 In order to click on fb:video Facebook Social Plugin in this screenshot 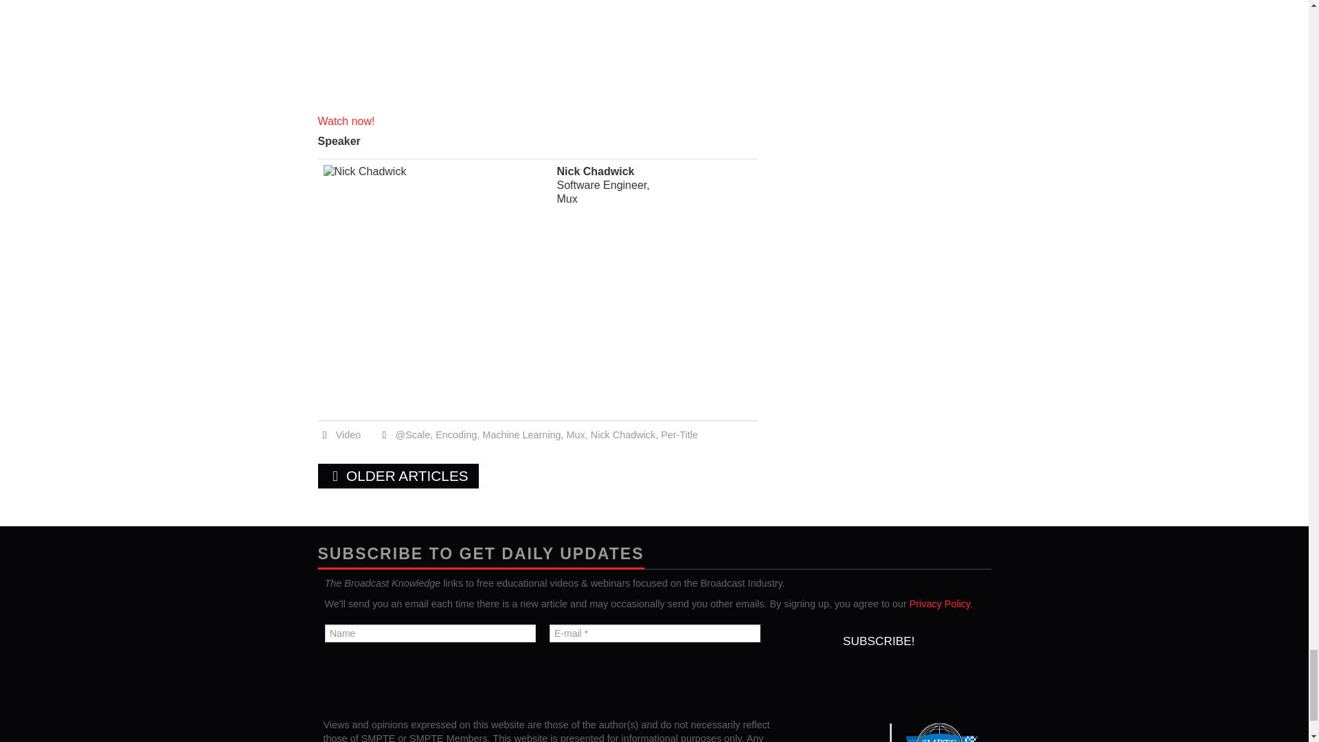, I will do `click(537, 52)`.